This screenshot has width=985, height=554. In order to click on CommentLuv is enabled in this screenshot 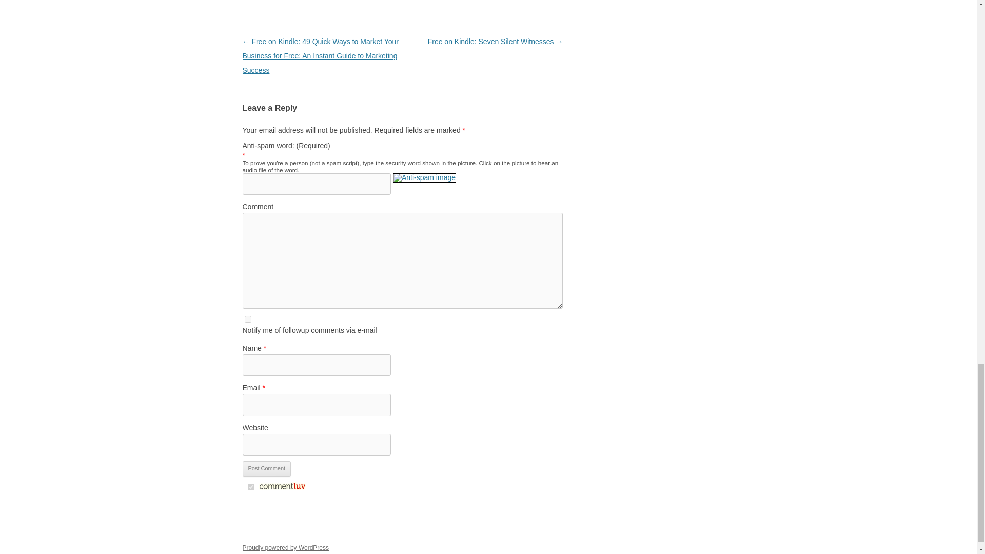, I will do `click(282, 487)`.